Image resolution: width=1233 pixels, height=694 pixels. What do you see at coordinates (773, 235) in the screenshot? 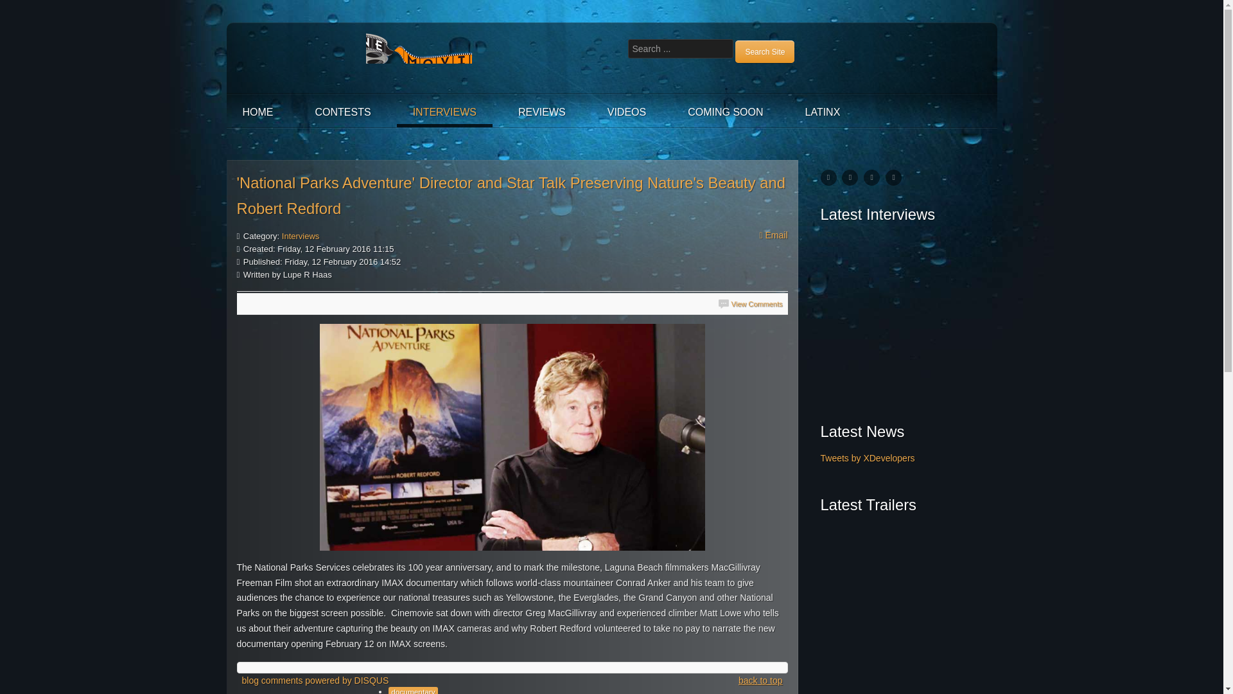
I see `Email` at bounding box center [773, 235].